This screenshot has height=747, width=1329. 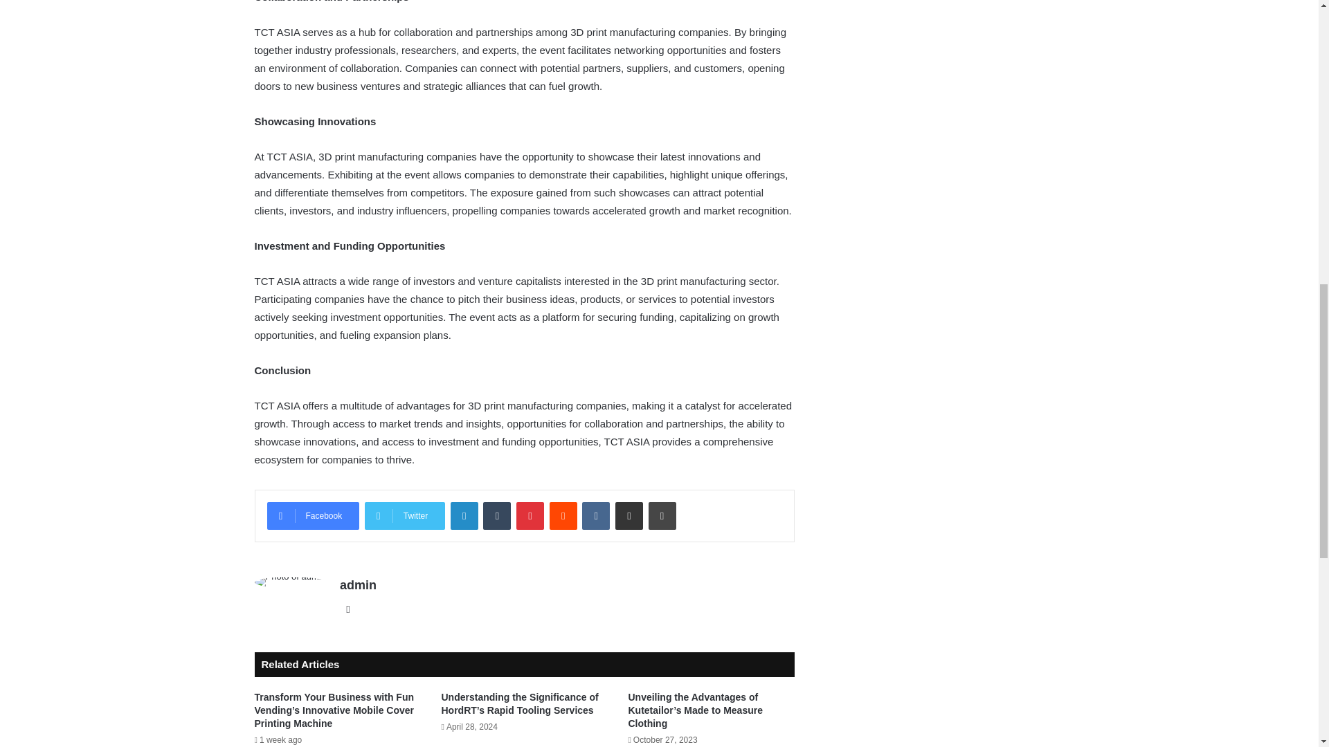 I want to click on Website, so click(x=347, y=609).